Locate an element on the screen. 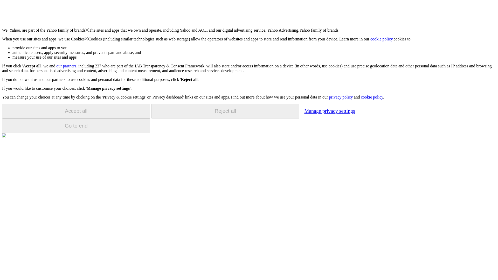 Image resolution: width=498 pixels, height=280 pixels. cookie policy is located at coordinates (382, 39).